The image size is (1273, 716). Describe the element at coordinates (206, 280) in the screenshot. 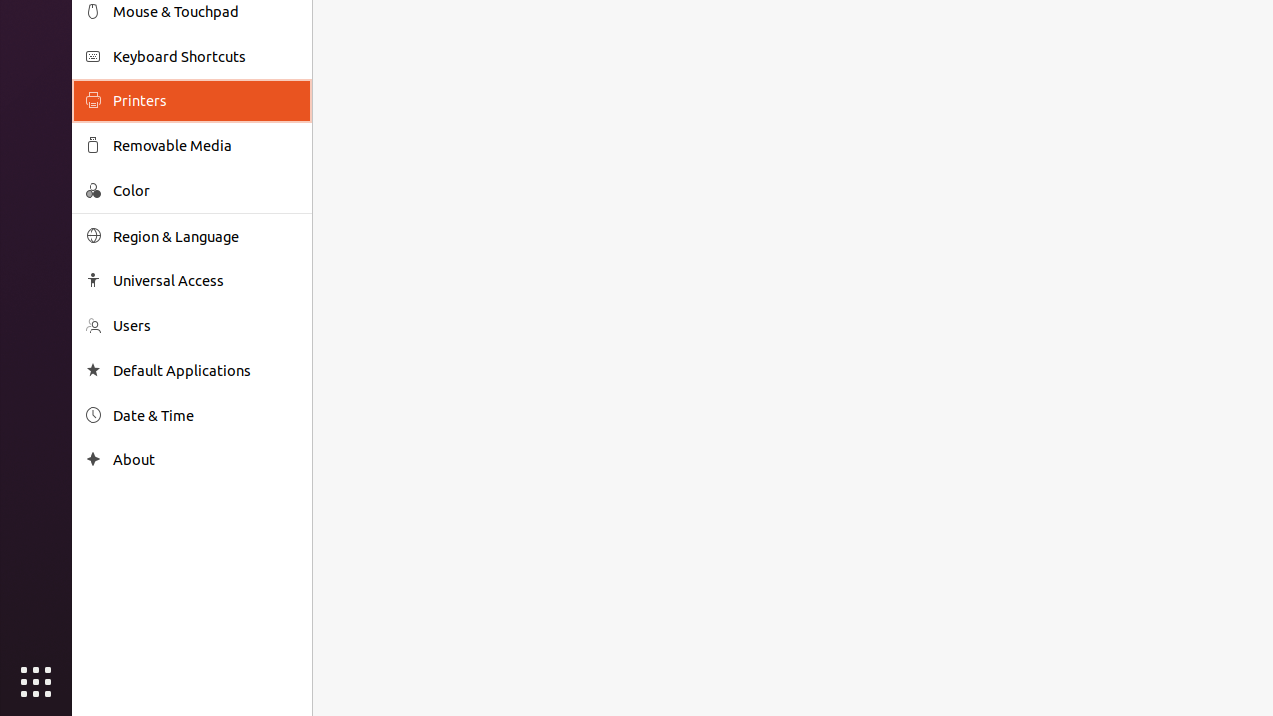

I see `Universal Access` at that location.